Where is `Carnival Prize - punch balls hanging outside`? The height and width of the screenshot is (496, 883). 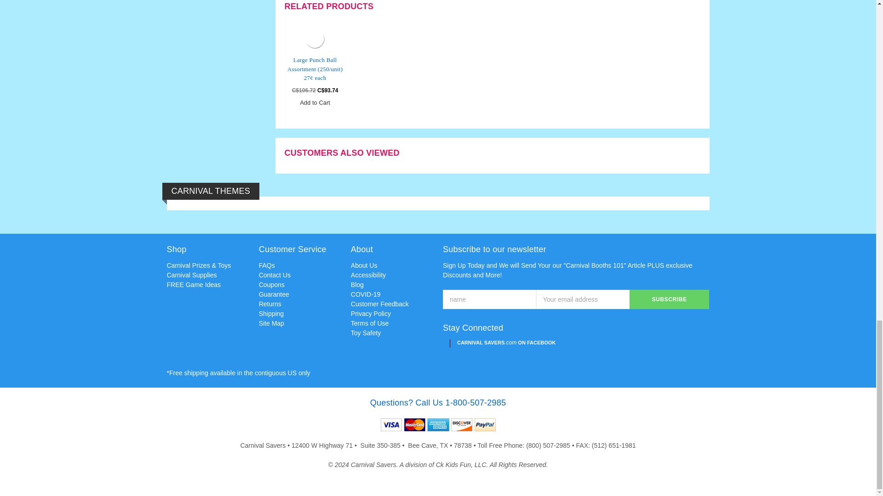 Carnival Prize - punch balls hanging outside is located at coordinates (315, 39).